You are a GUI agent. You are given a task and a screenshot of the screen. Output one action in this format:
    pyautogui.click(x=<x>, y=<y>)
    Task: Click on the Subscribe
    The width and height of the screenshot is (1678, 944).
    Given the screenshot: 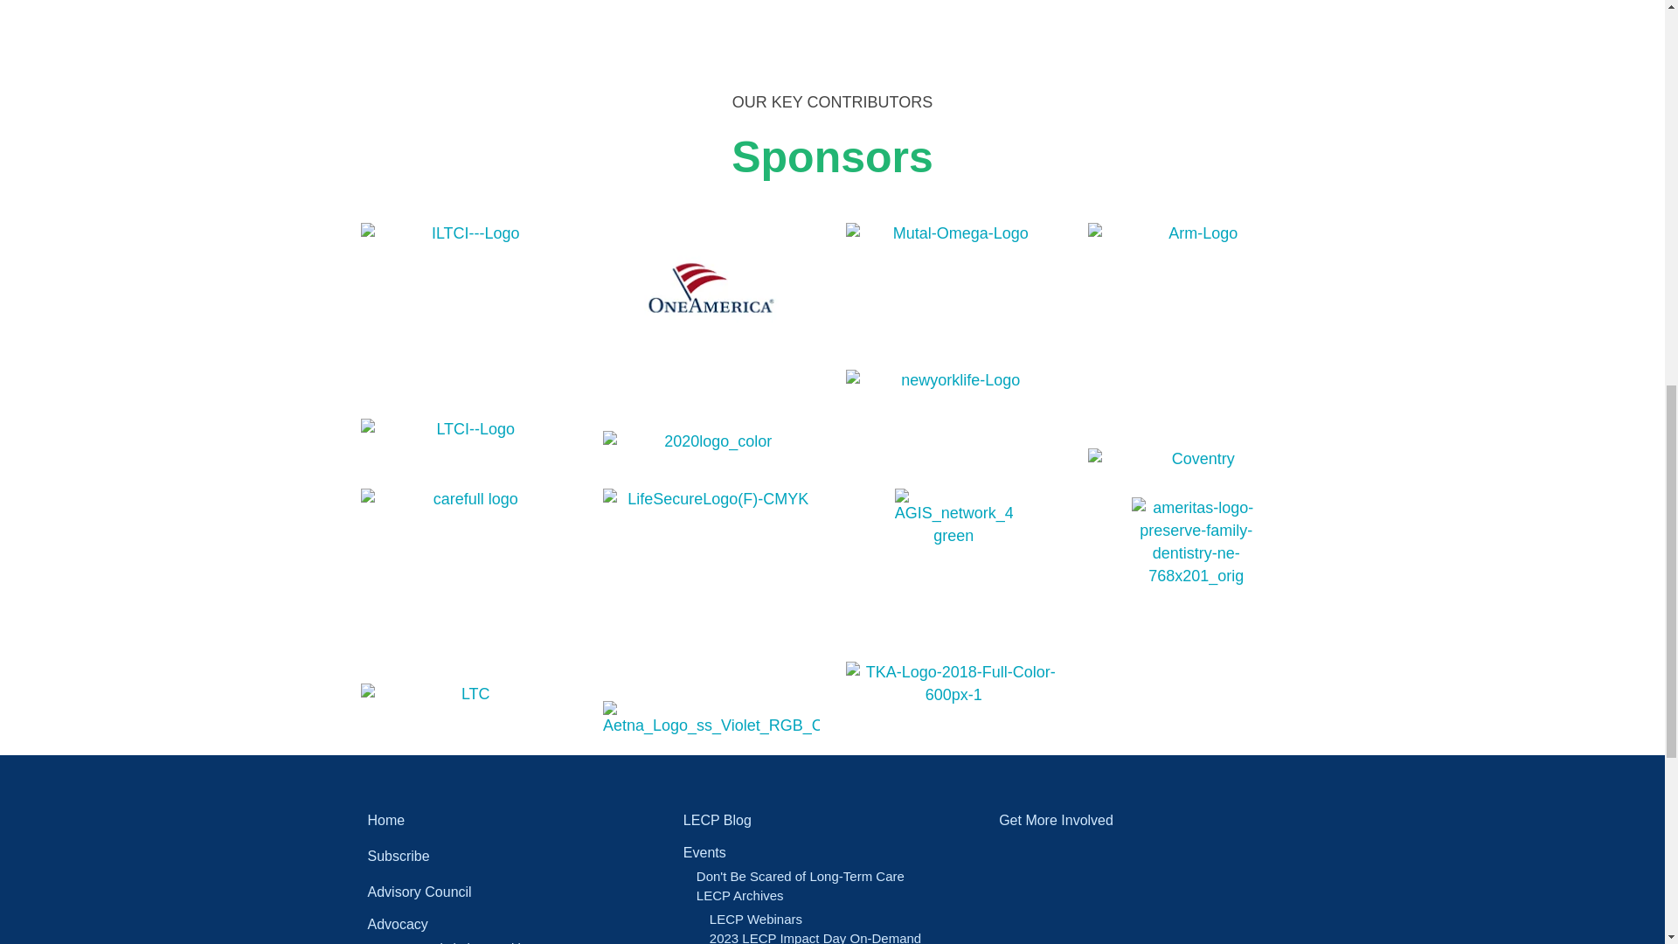 What is the action you would take?
    pyautogui.click(x=516, y=856)
    